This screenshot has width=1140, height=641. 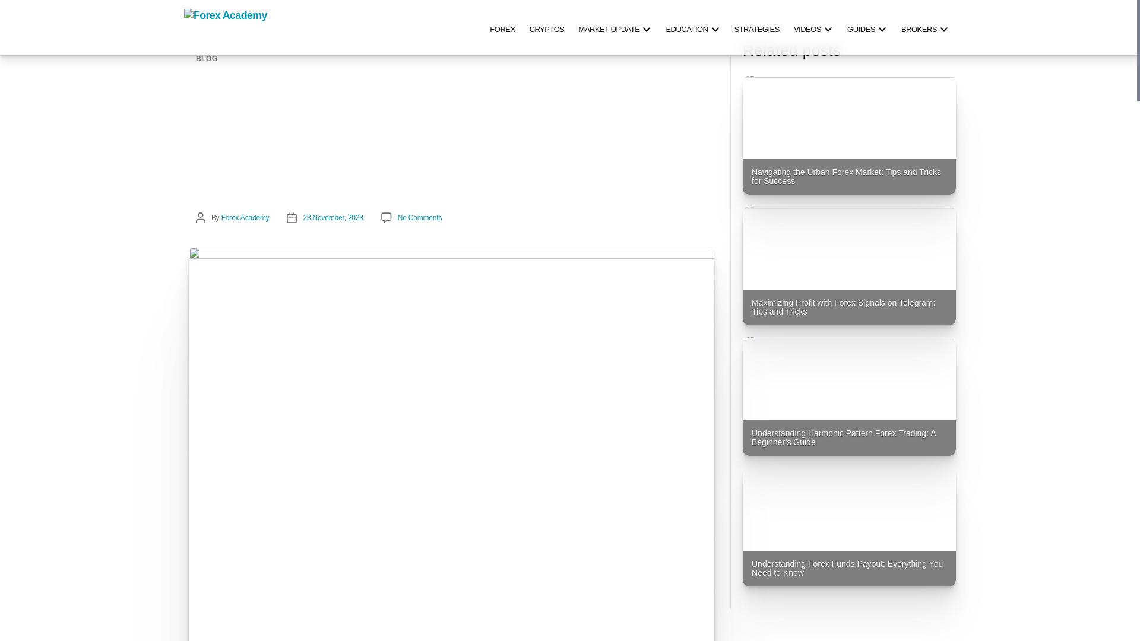 What do you see at coordinates (547, 27) in the screenshot?
I see `CRYPTOS` at bounding box center [547, 27].